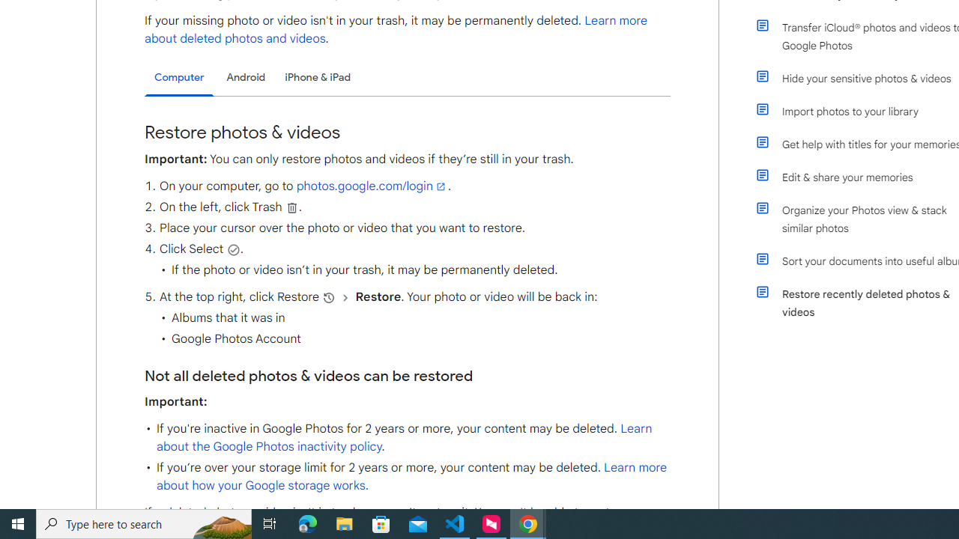 The image size is (959, 539). I want to click on Delete, so click(292, 207).